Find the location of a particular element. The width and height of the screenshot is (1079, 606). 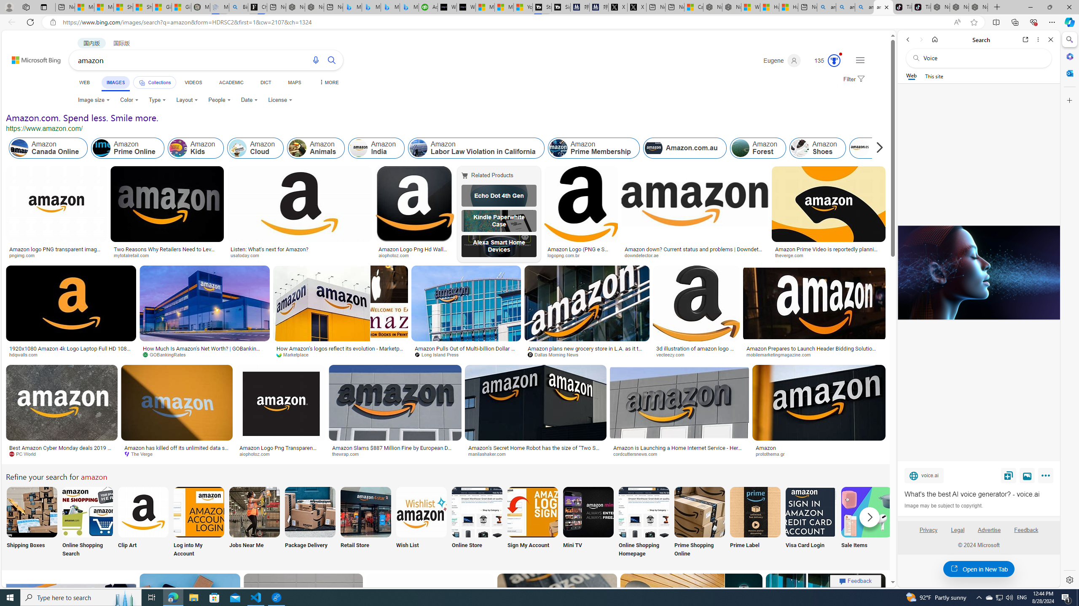

Amazon Canada Online is located at coordinates (48, 148).